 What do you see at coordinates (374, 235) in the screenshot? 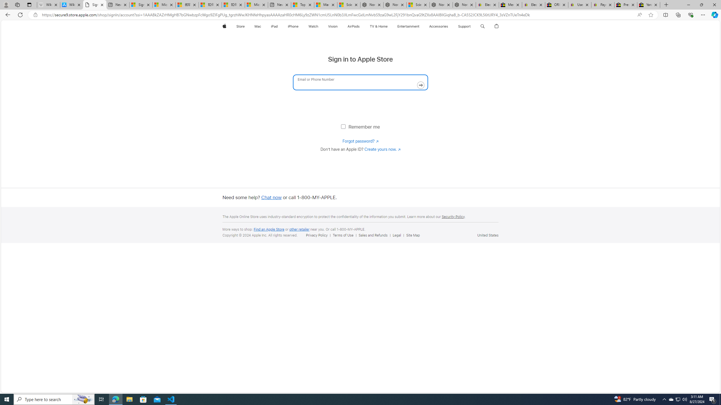
I see `Sales and Refunds` at bounding box center [374, 235].